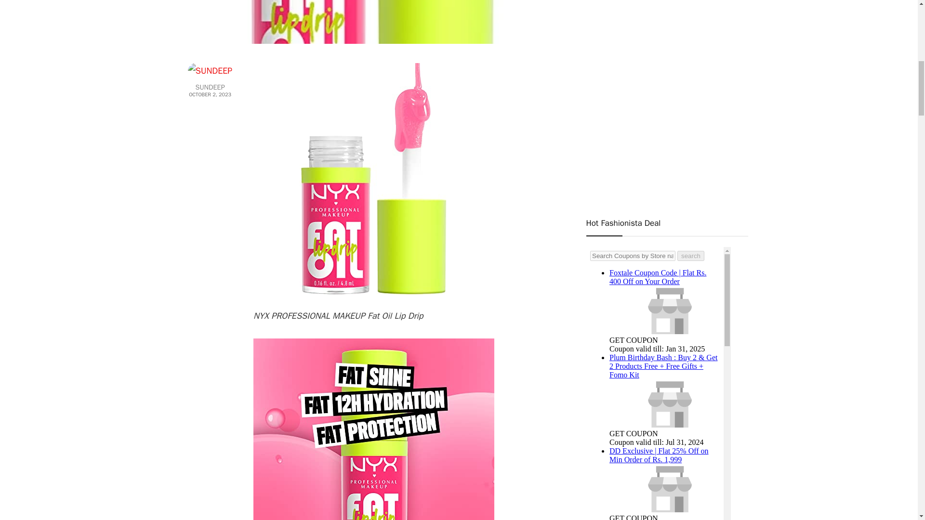 This screenshot has height=520, width=925. What do you see at coordinates (210, 87) in the screenshot?
I see `SUNDEEP` at bounding box center [210, 87].